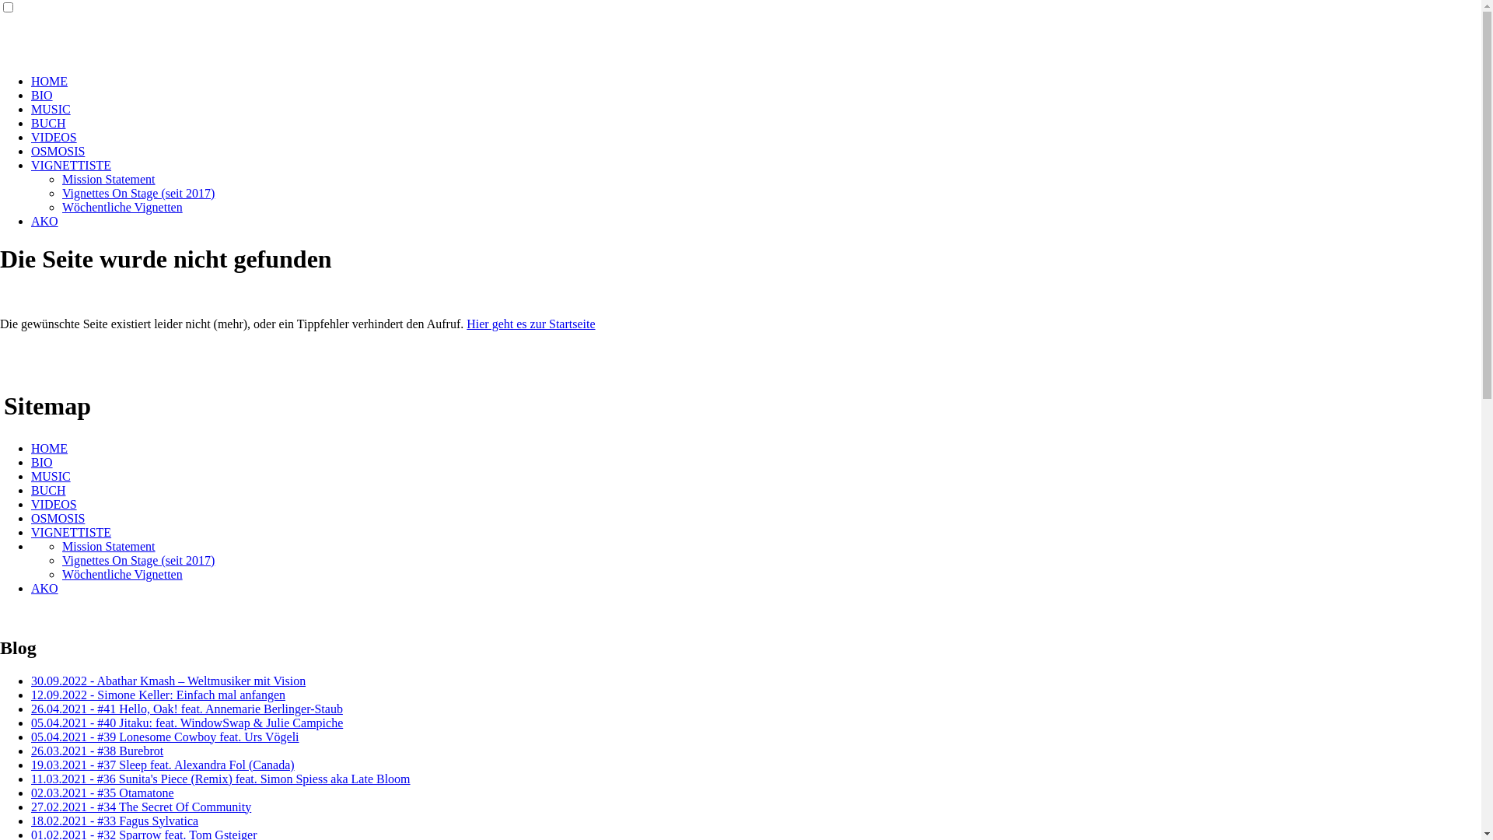  I want to click on MUSIC, so click(51, 109).